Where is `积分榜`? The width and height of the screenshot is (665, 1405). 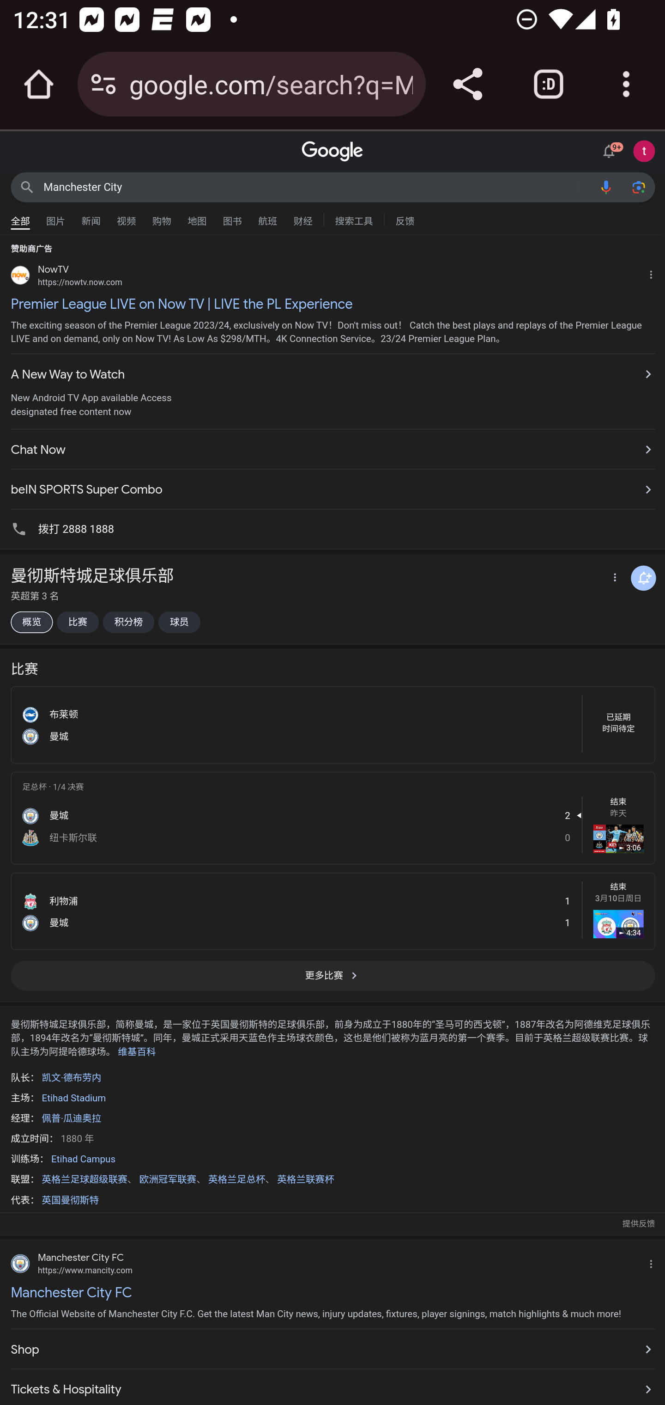 积分榜 is located at coordinates (128, 622).